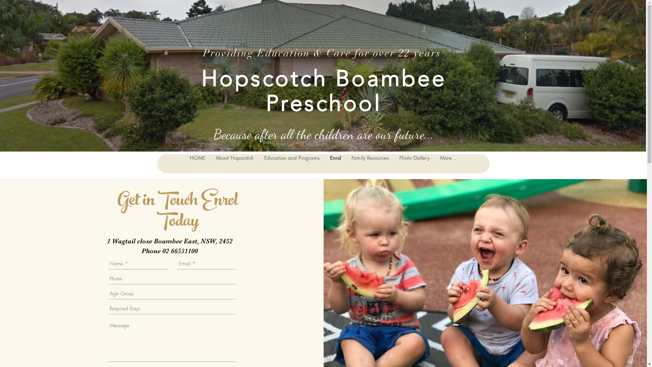 The height and width of the screenshot is (367, 652). I want to click on Enrol, so click(336, 164).